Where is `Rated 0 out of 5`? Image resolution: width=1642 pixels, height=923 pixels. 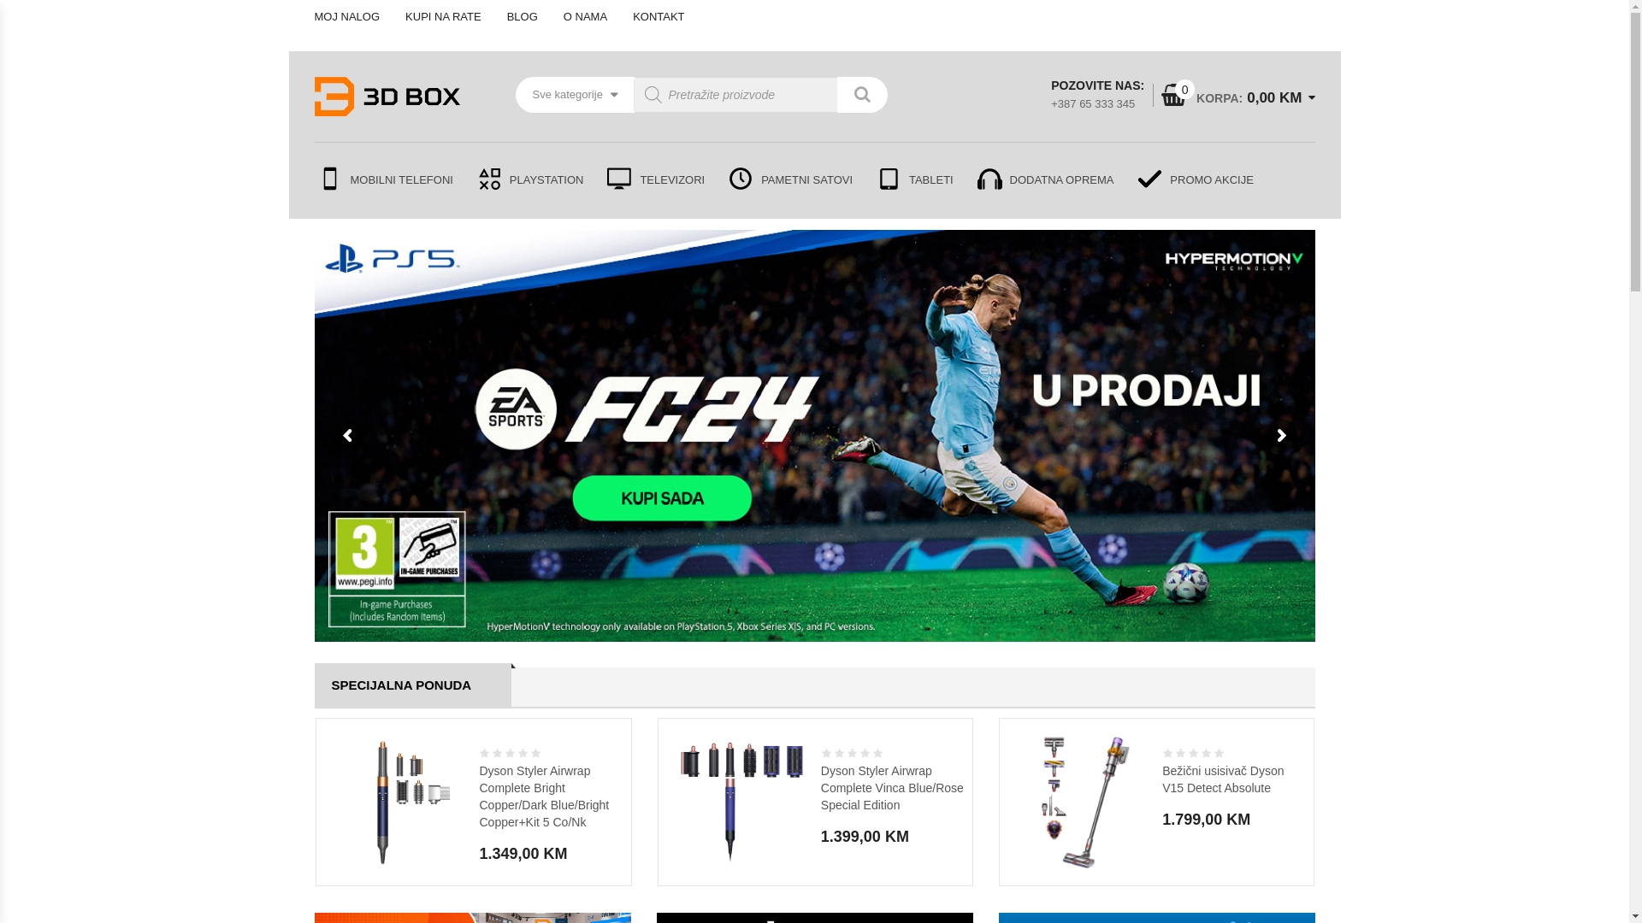 Rated 0 out of 5 is located at coordinates (511, 754).